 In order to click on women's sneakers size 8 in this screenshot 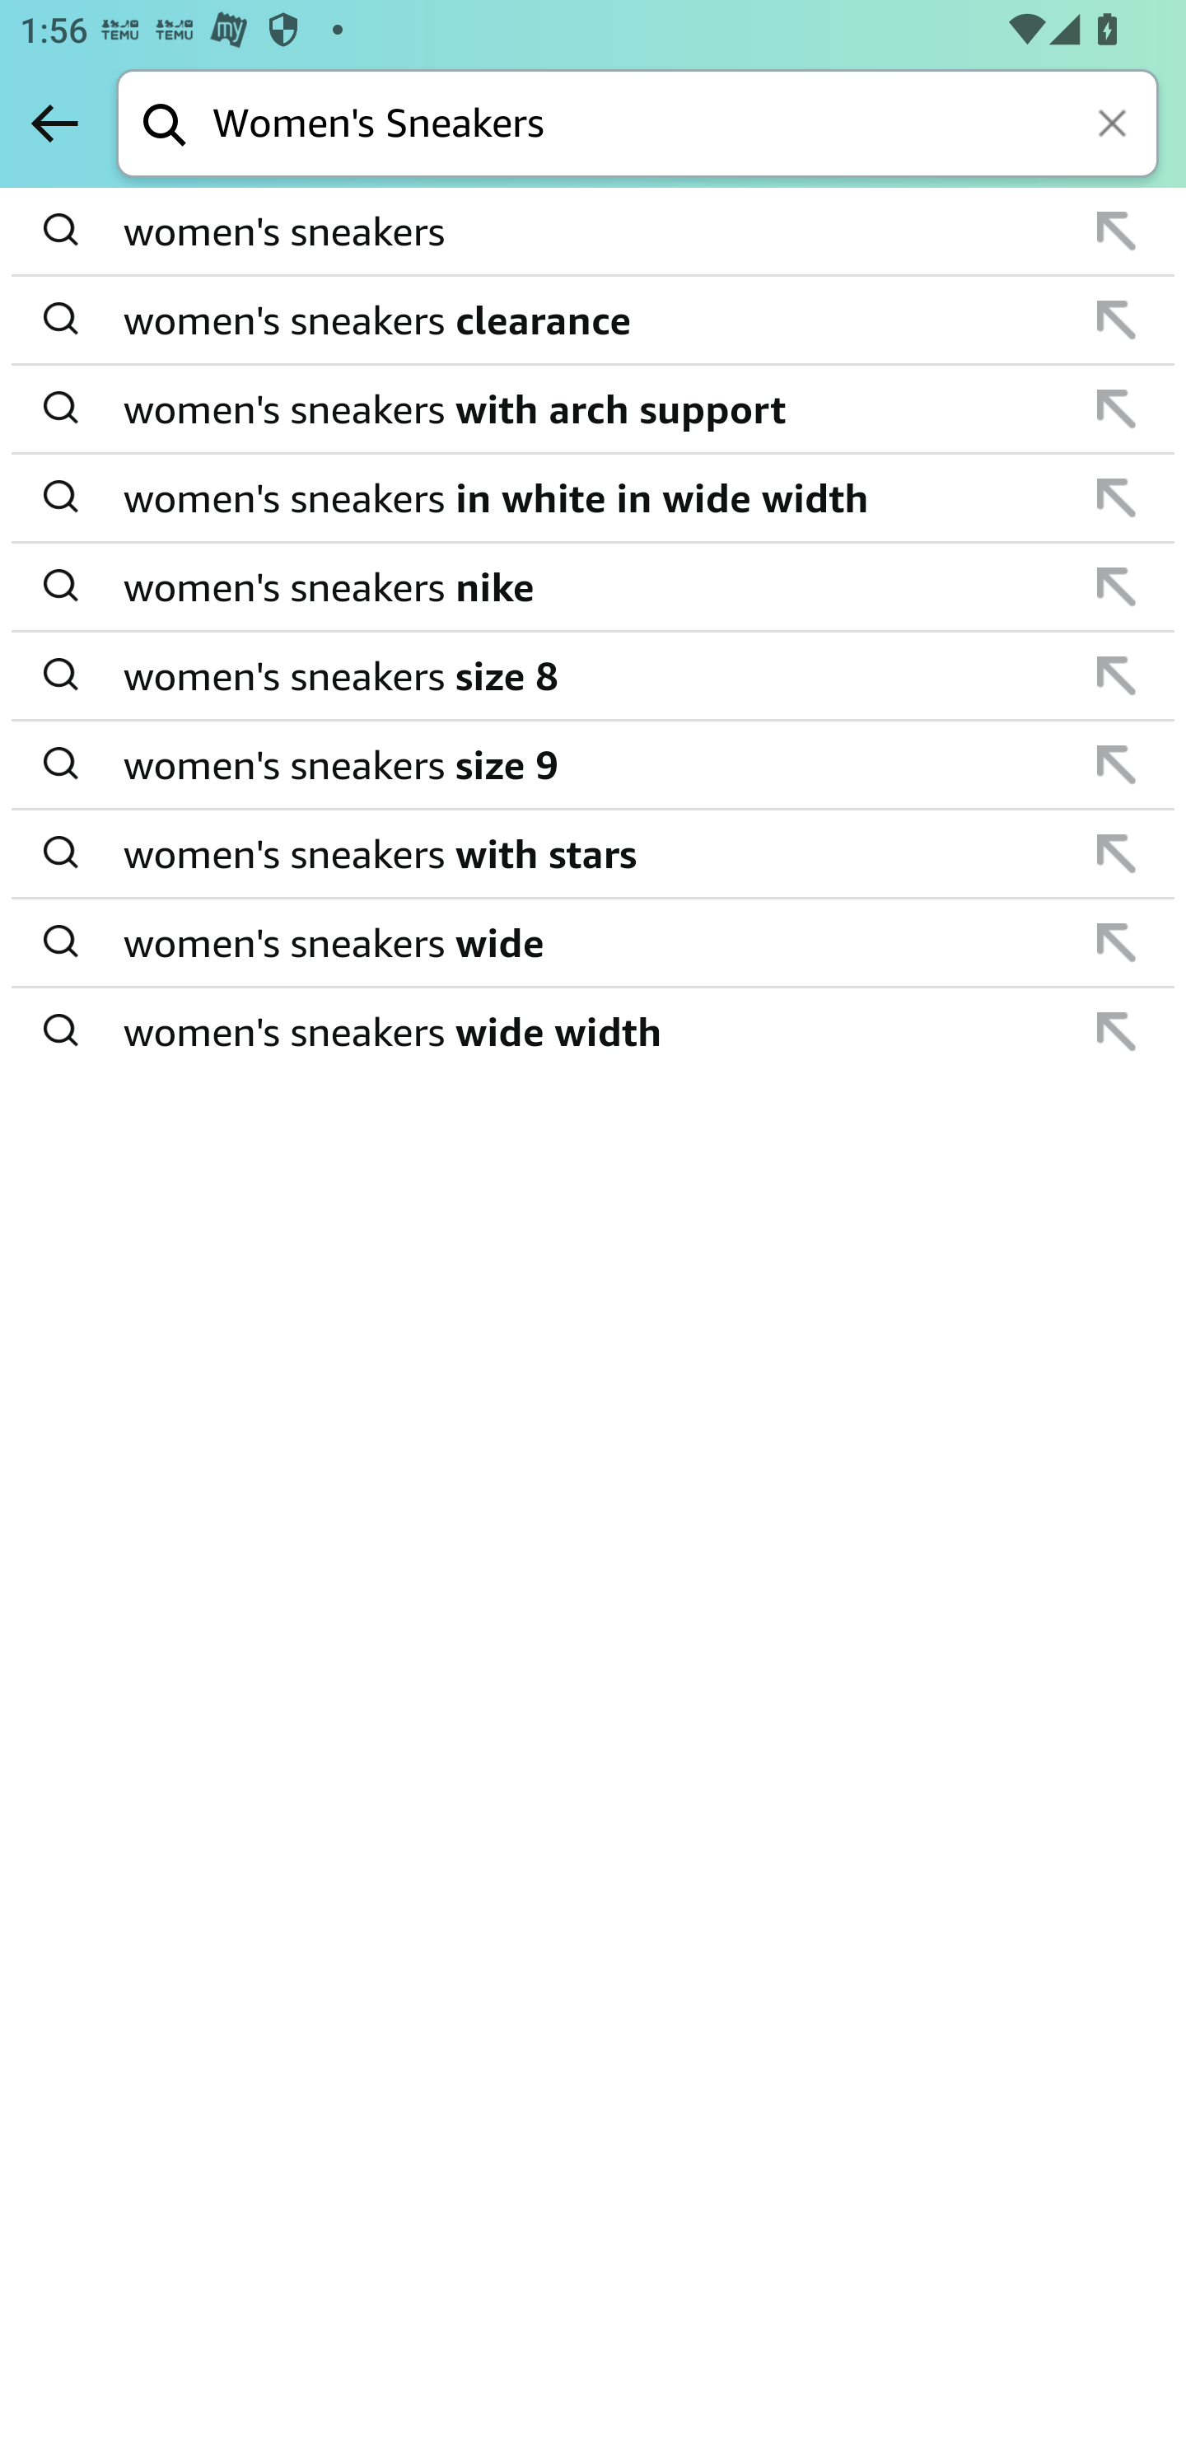, I will do `click(595, 675)`.